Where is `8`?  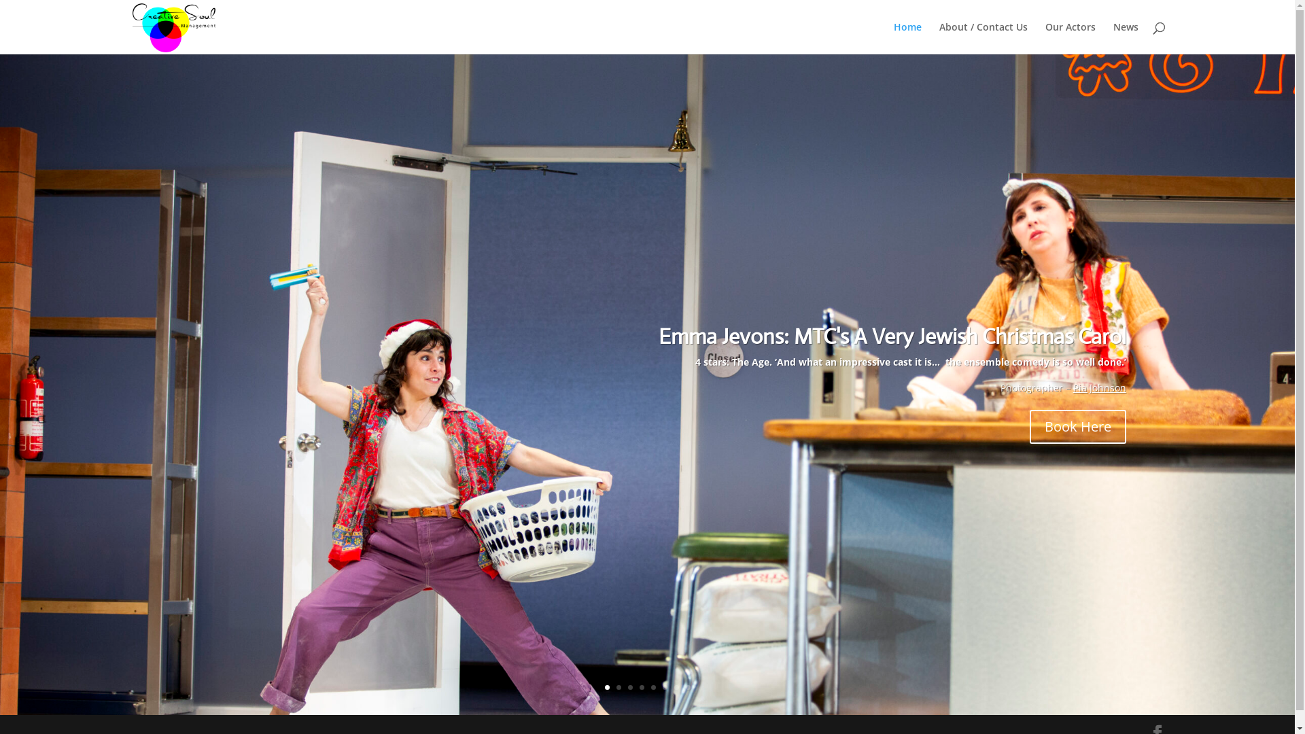 8 is located at coordinates (688, 688).